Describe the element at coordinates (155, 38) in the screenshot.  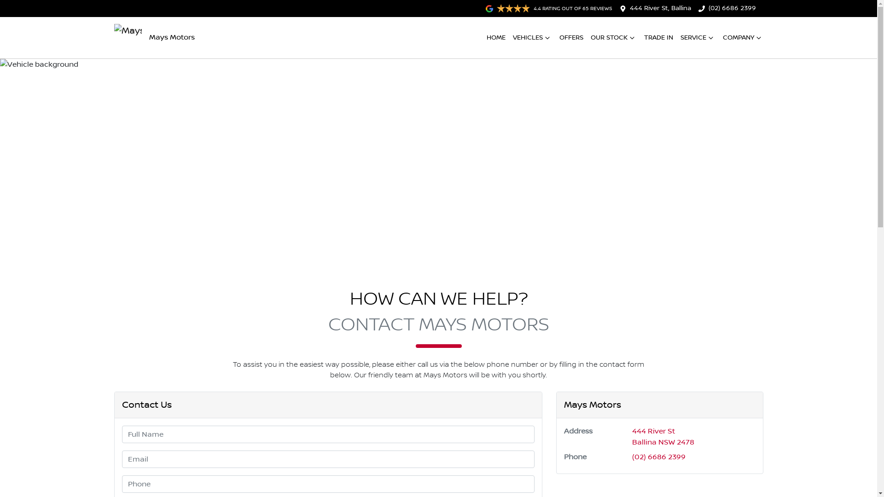
I see `Mays Motors` at that location.